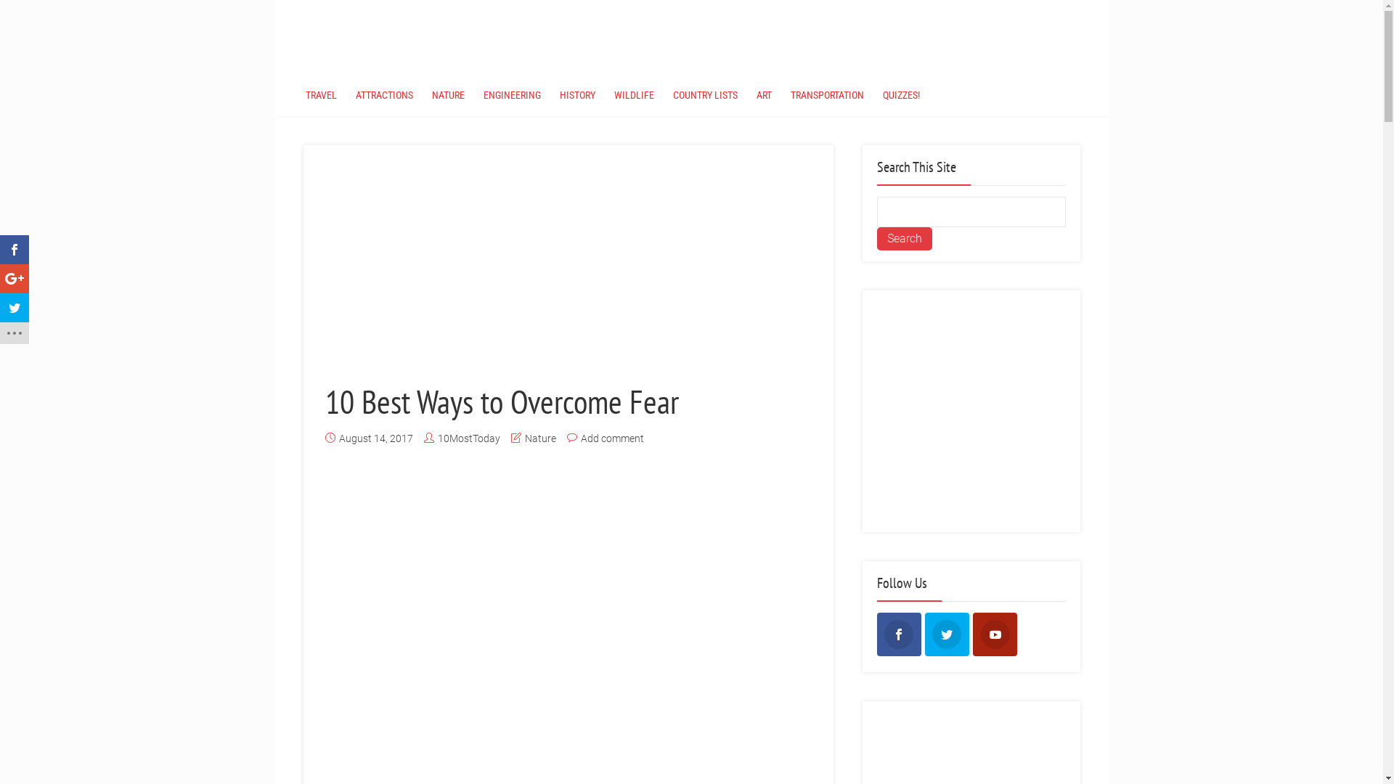 This screenshot has width=1394, height=784. What do you see at coordinates (905, 239) in the screenshot?
I see `Search` at bounding box center [905, 239].